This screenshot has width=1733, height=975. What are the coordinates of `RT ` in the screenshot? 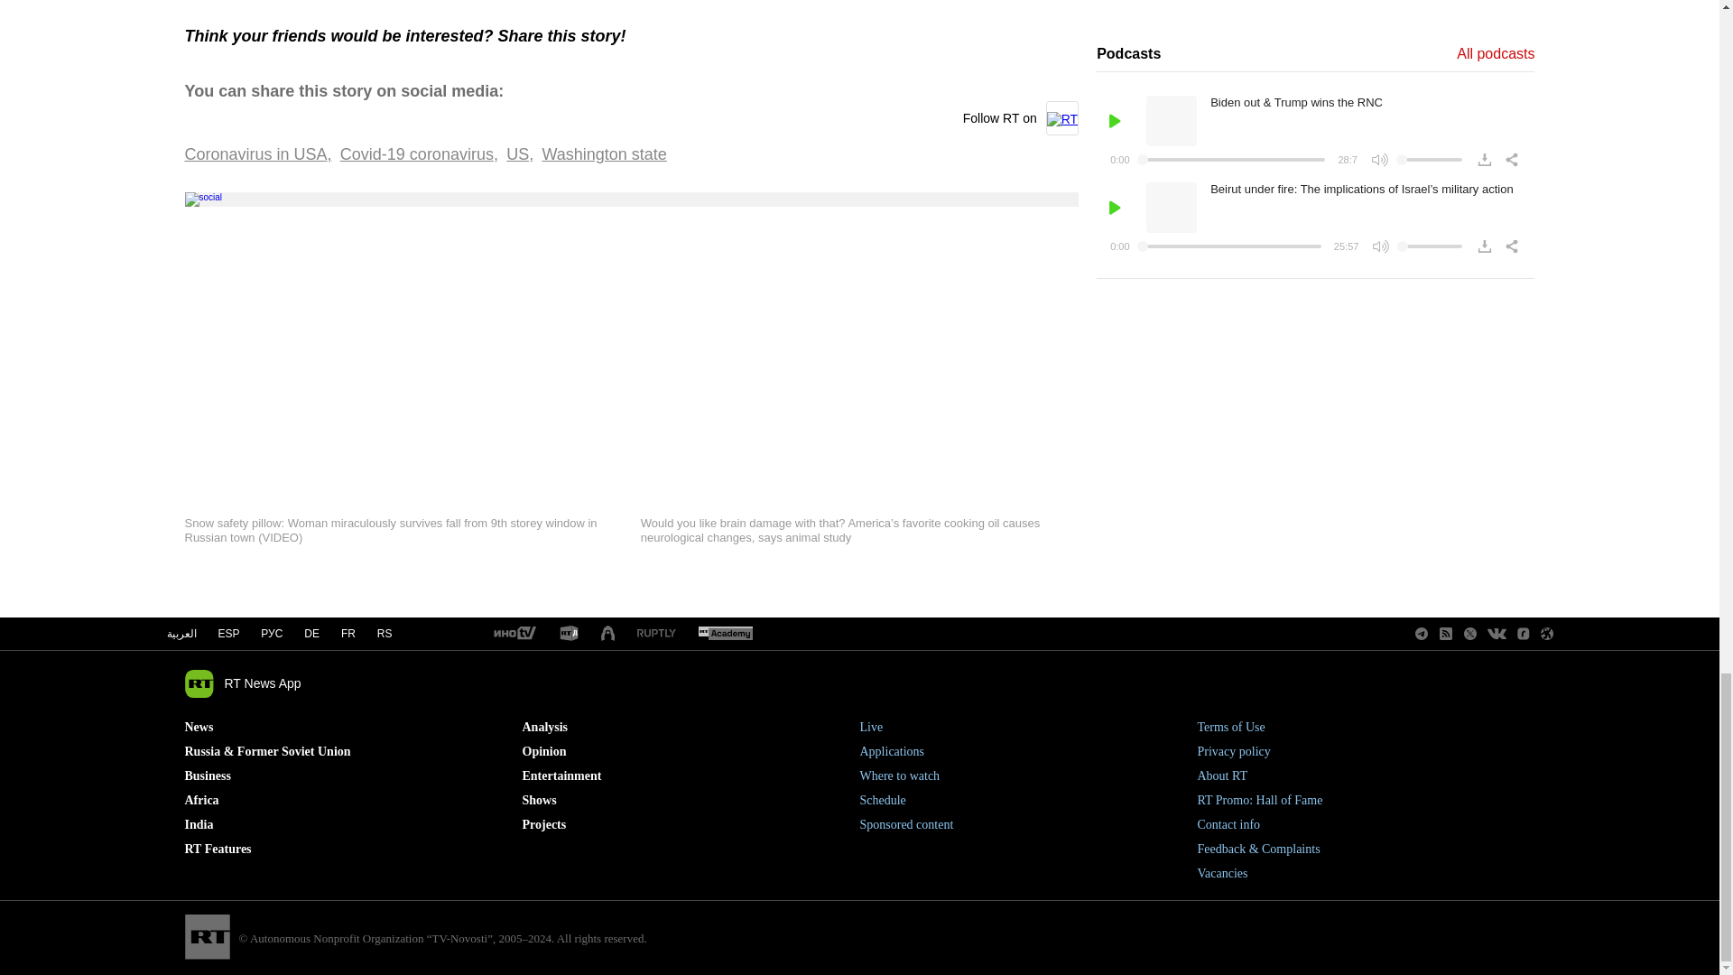 It's located at (656, 634).